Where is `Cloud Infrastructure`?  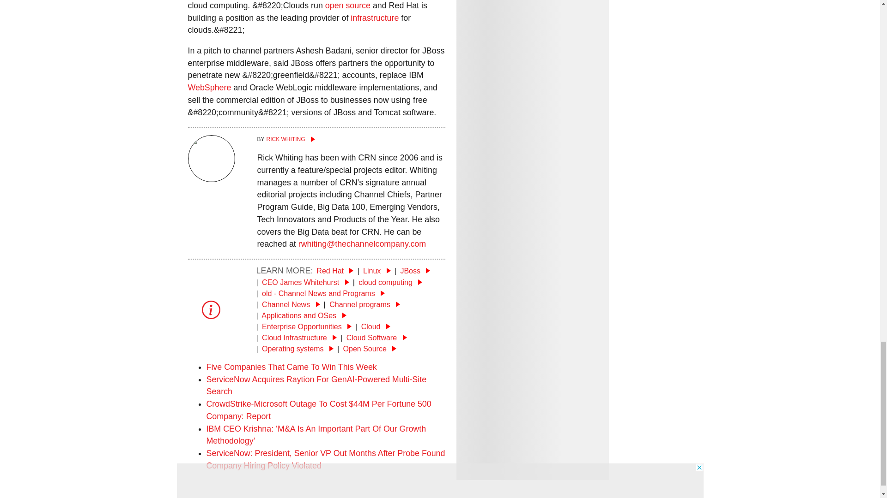
Cloud Infrastructure is located at coordinates (299, 338).